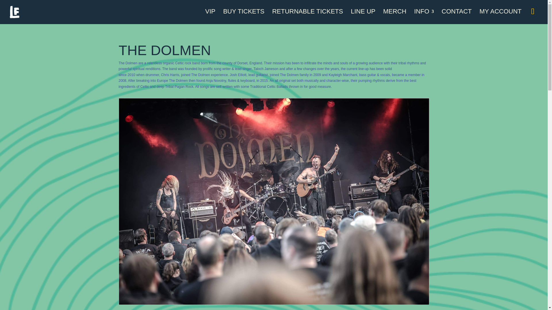  I want to click on MY ACCOUNT, so click(501, 17).